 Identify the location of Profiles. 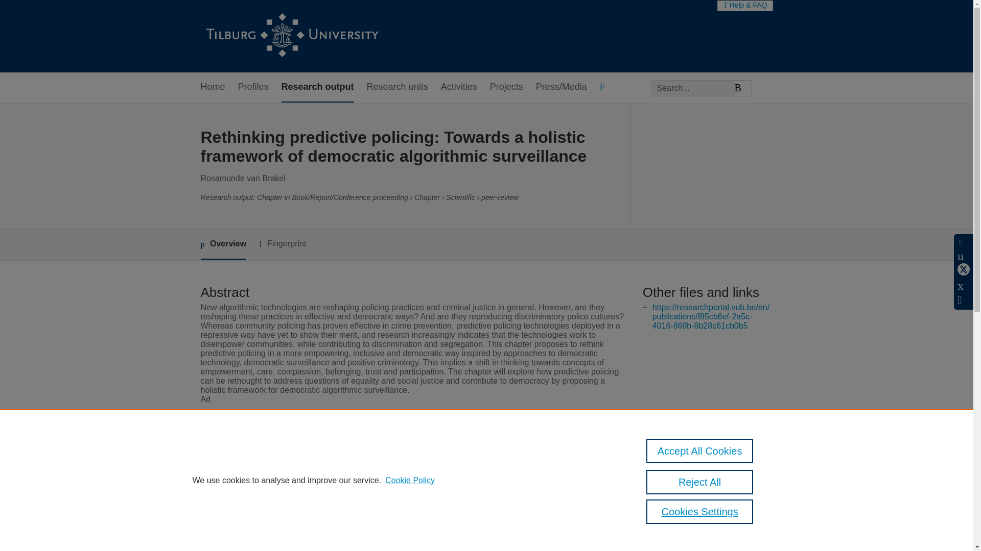
(253, 87).